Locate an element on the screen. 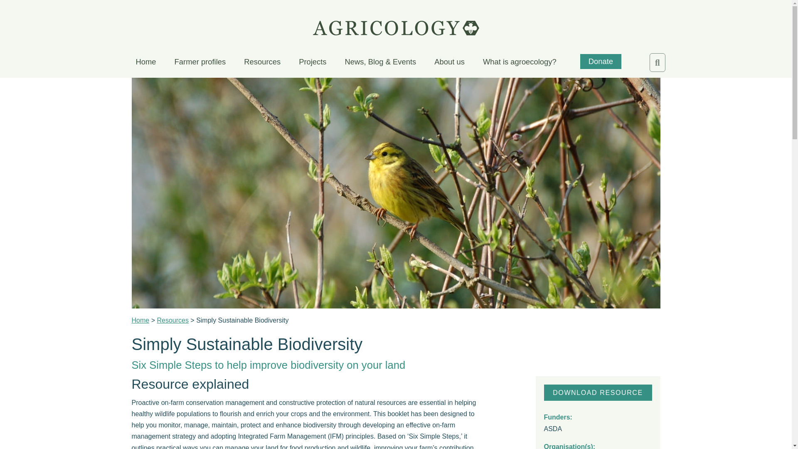 Image resolution: width=798 pixels, height=449 pixels. Donate is located at coordinates (601, 62).